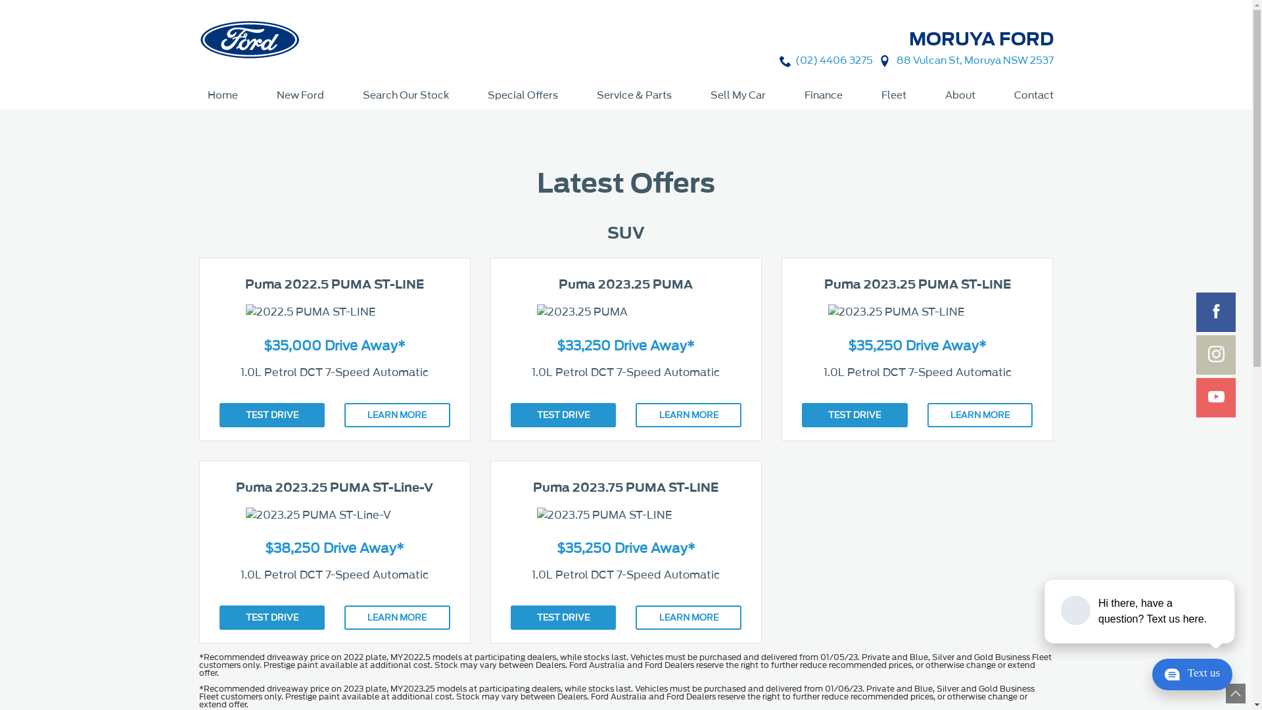  What do you see at coordinates (272, 618) in the screenshot?
I see `TEST DRIVE` at bounding box center [272, 618].